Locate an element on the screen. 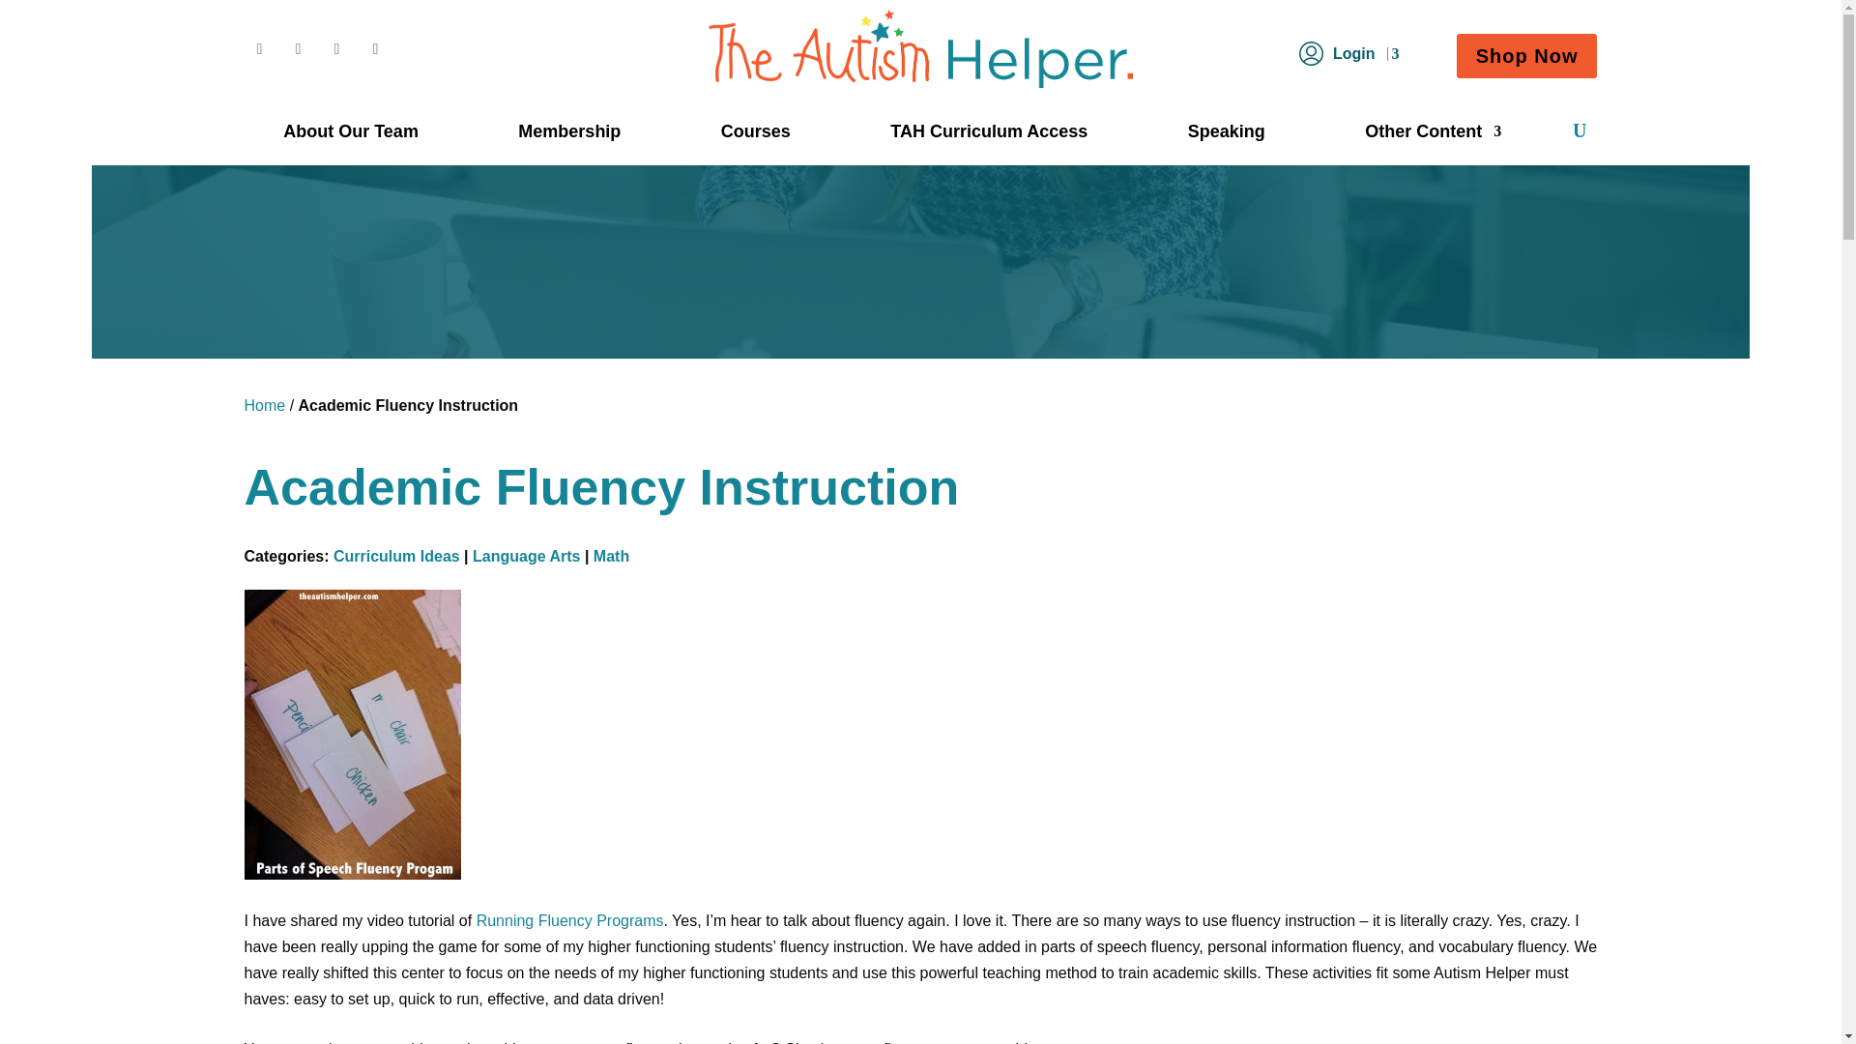 This screenshot has height=1044, width=1856. Membership is located at coordinates (568, 135).